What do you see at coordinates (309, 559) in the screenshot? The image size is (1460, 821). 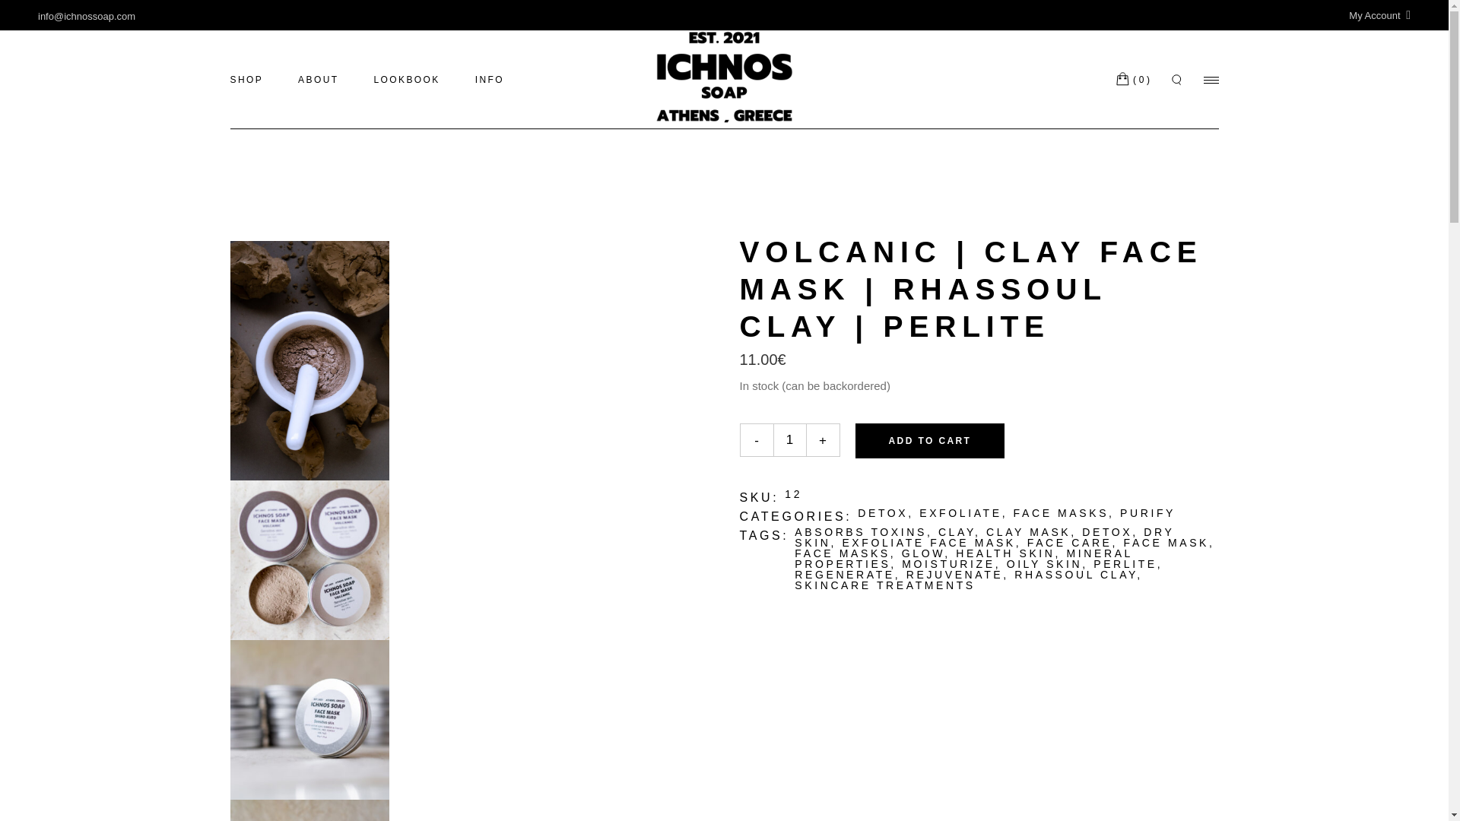 I see `KA706935` at bounding box center [309, 559].